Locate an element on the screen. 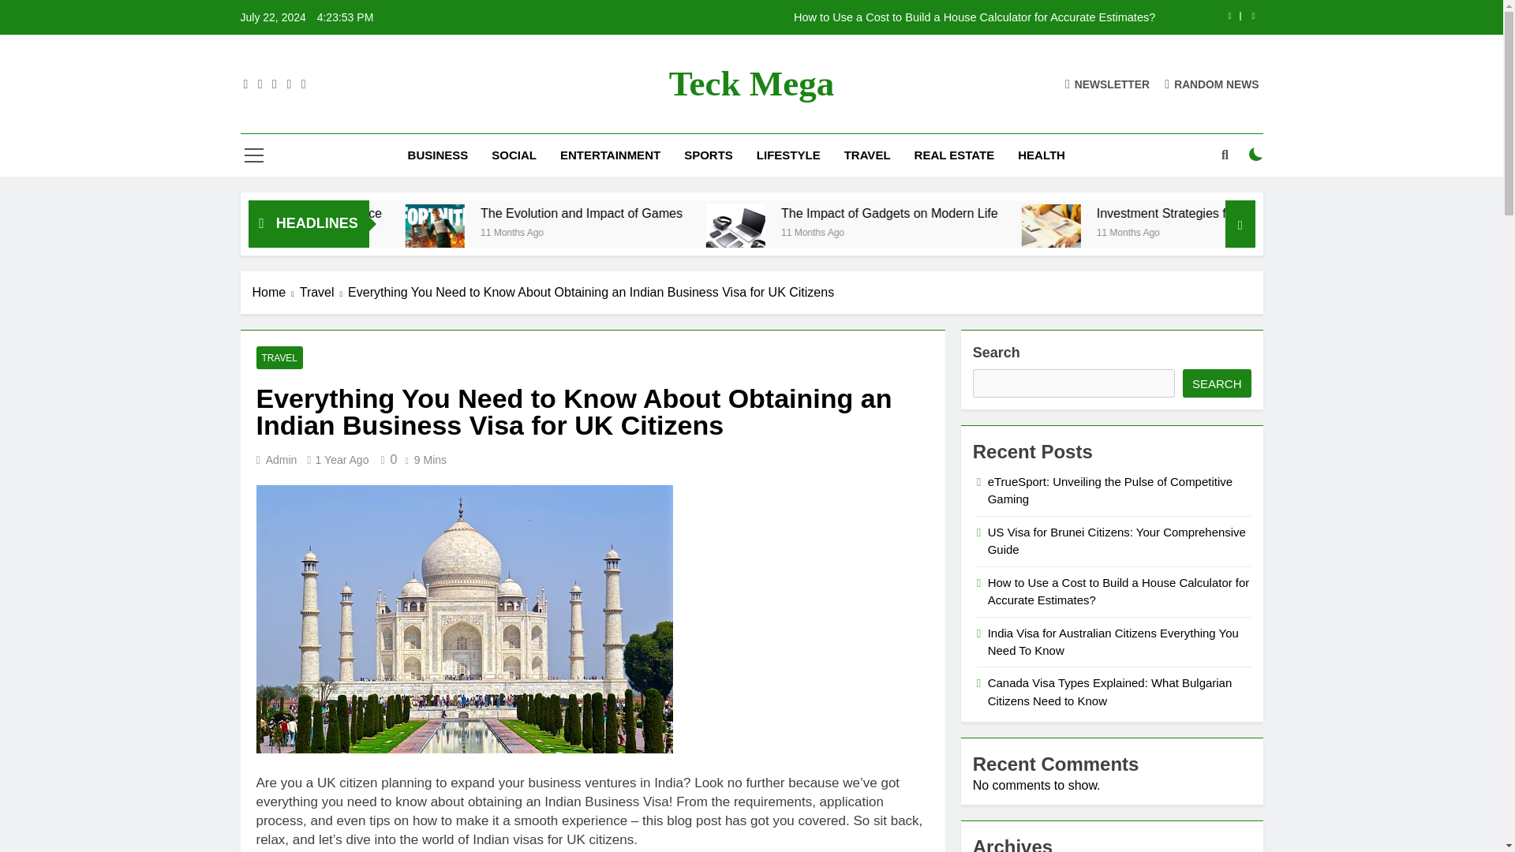 The width and height of the screenshot is (1515, 852). 11 Months Ago is located at coordinates (746, 232).